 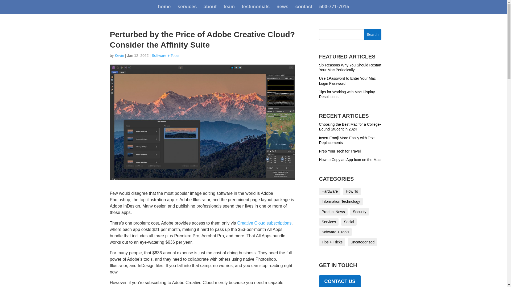 I want to click on Kevin, so click(x=119, y=55).